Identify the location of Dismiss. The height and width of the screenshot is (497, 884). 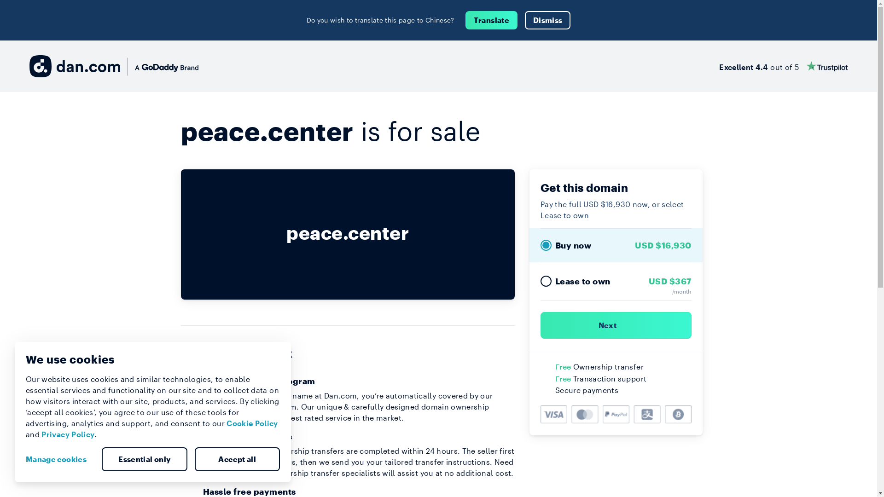
(548, 20).